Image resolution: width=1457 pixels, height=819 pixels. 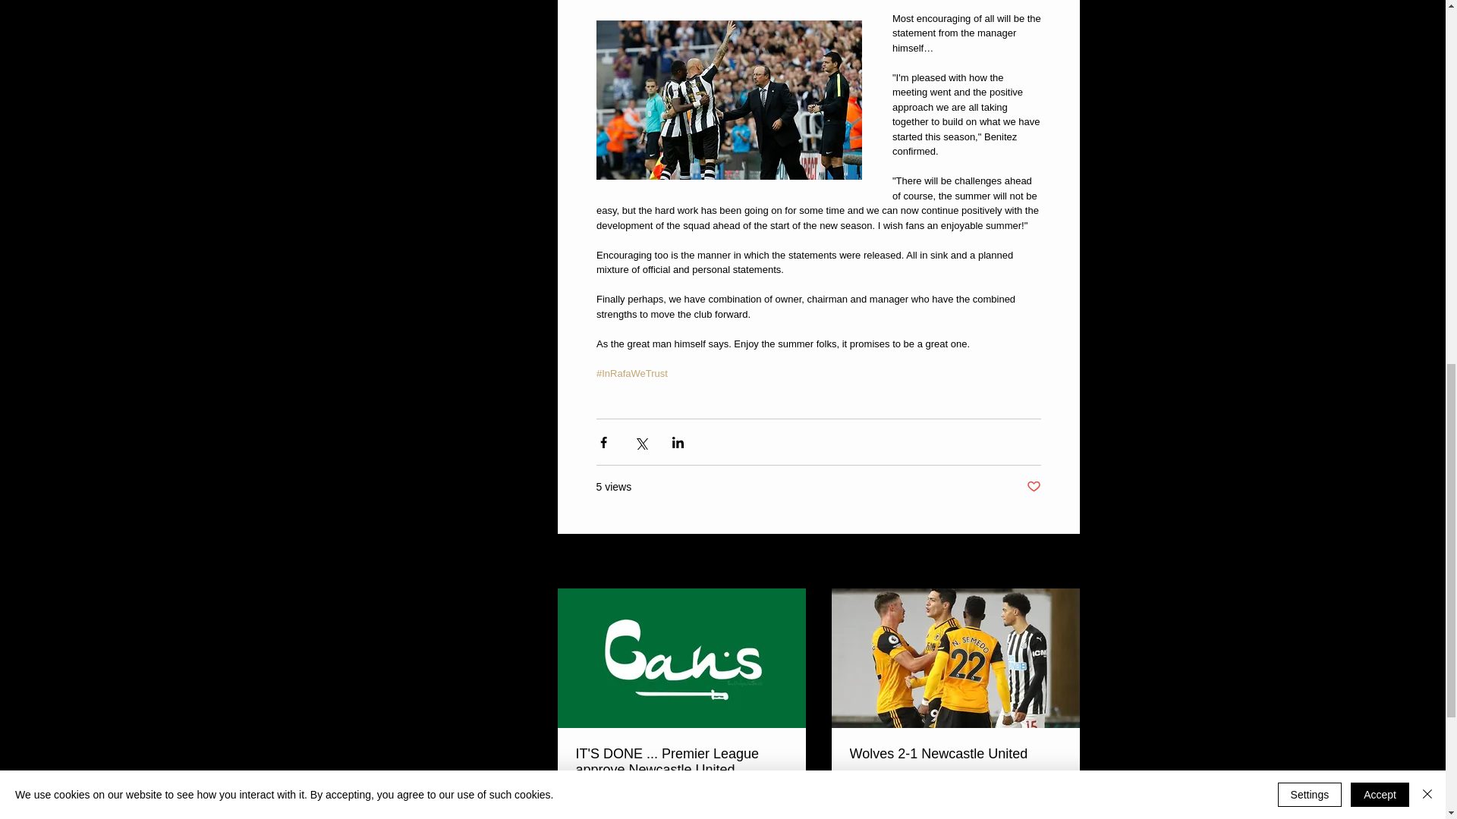 What do you see at coordinates (955, 754) in the screenshot?
I see `Wolves 2-1 Newcastle United` at bounding box center [955, 754].